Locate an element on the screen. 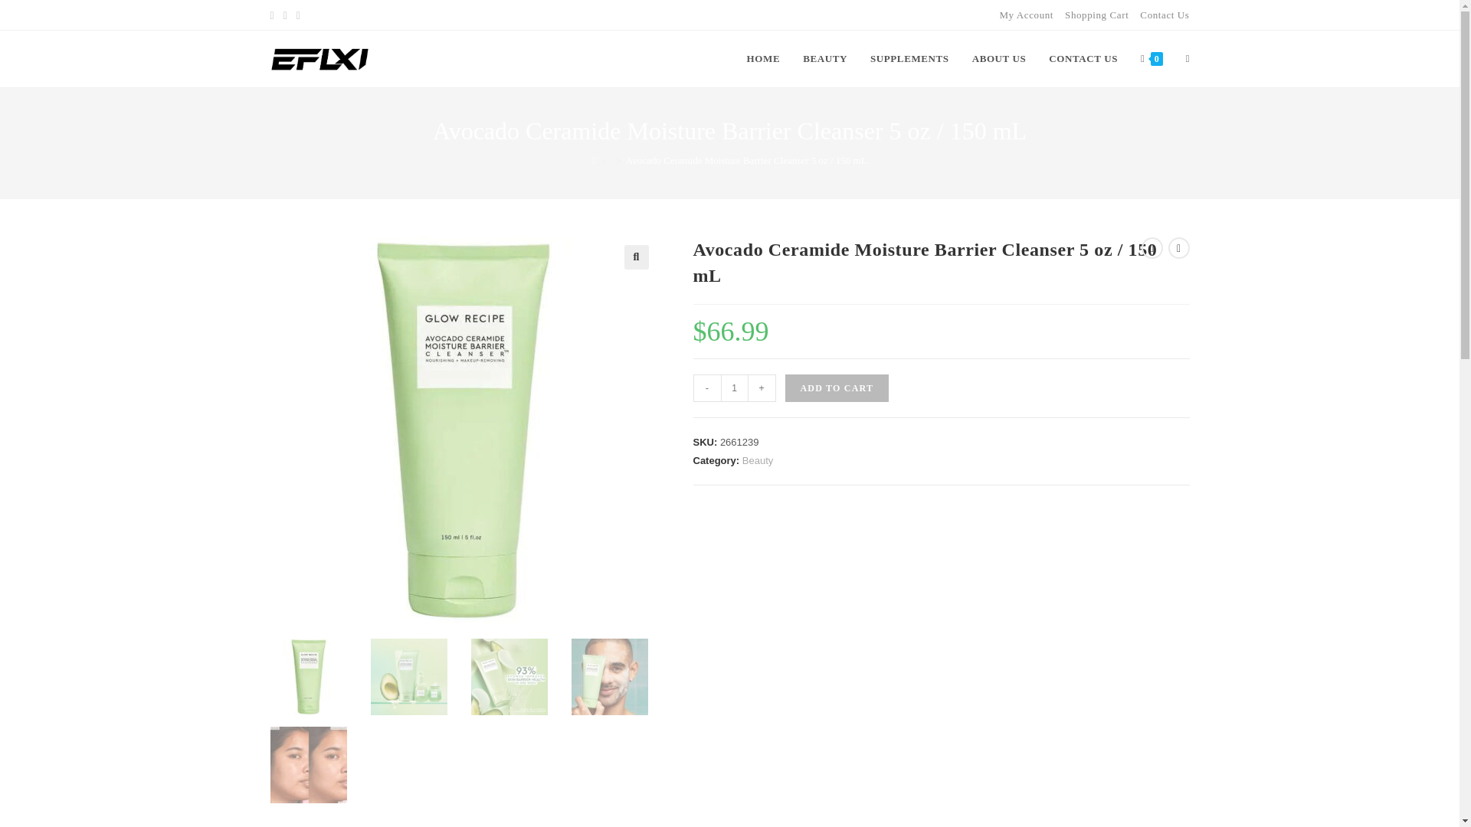  PayPal is located at coordinates (941, 506).